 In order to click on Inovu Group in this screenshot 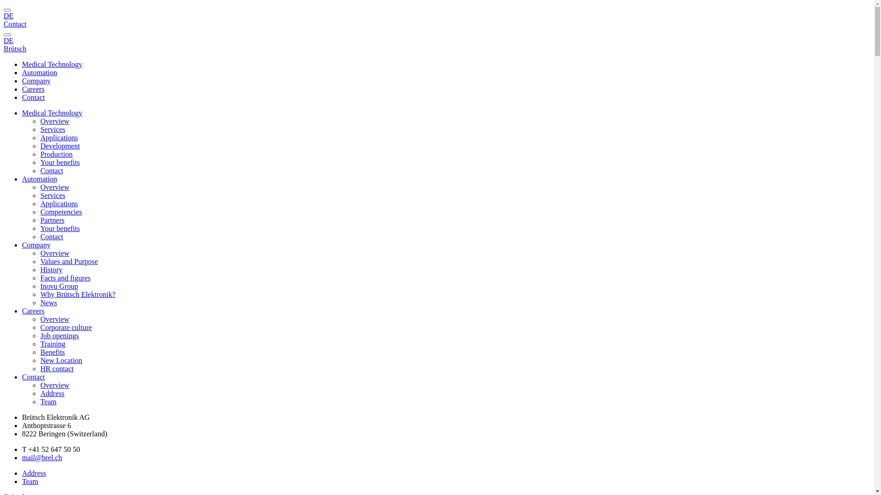, I will do `click(59, 286)`.